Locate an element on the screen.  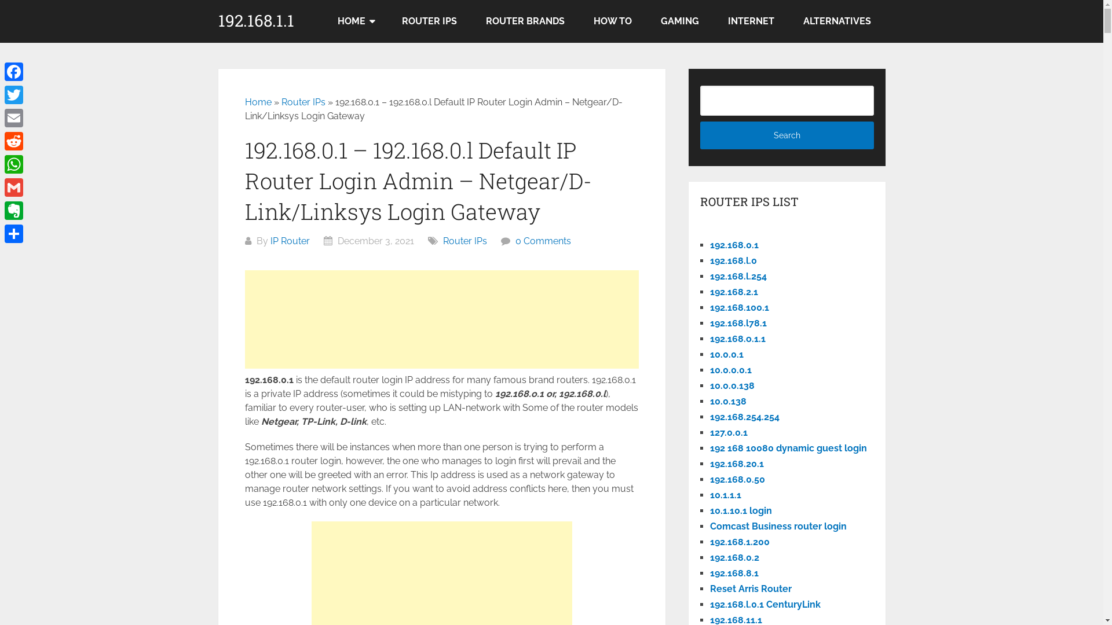
192.168.0.50 is located at coordinates (738, 479).